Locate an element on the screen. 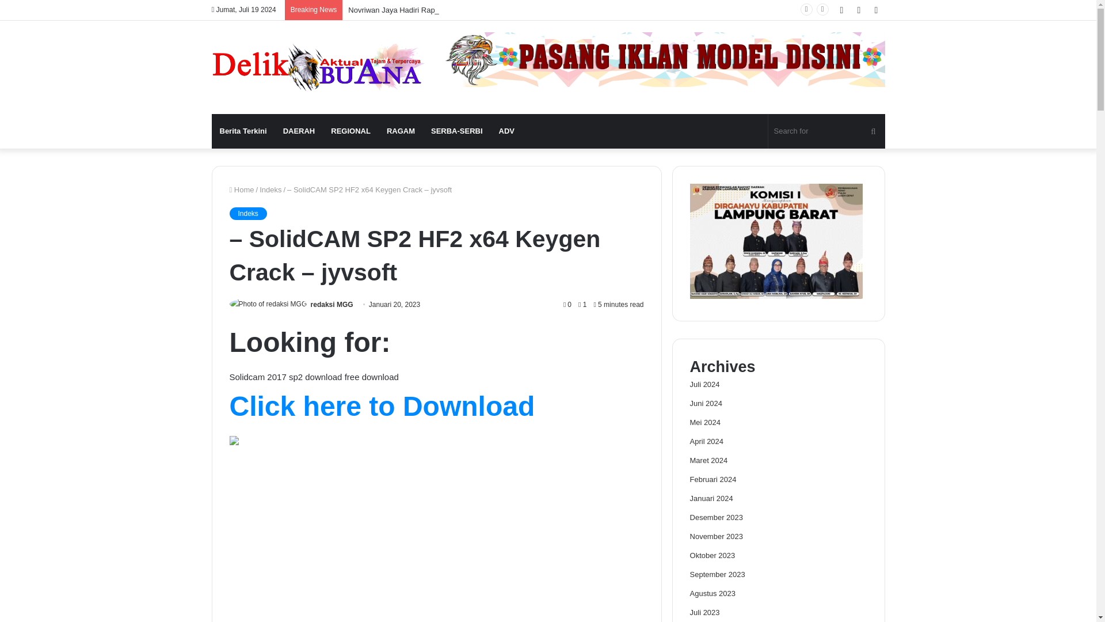 Image resolution: width=1105 pixels, height=622 pixels. ADV is located at coordinates (506, 131).